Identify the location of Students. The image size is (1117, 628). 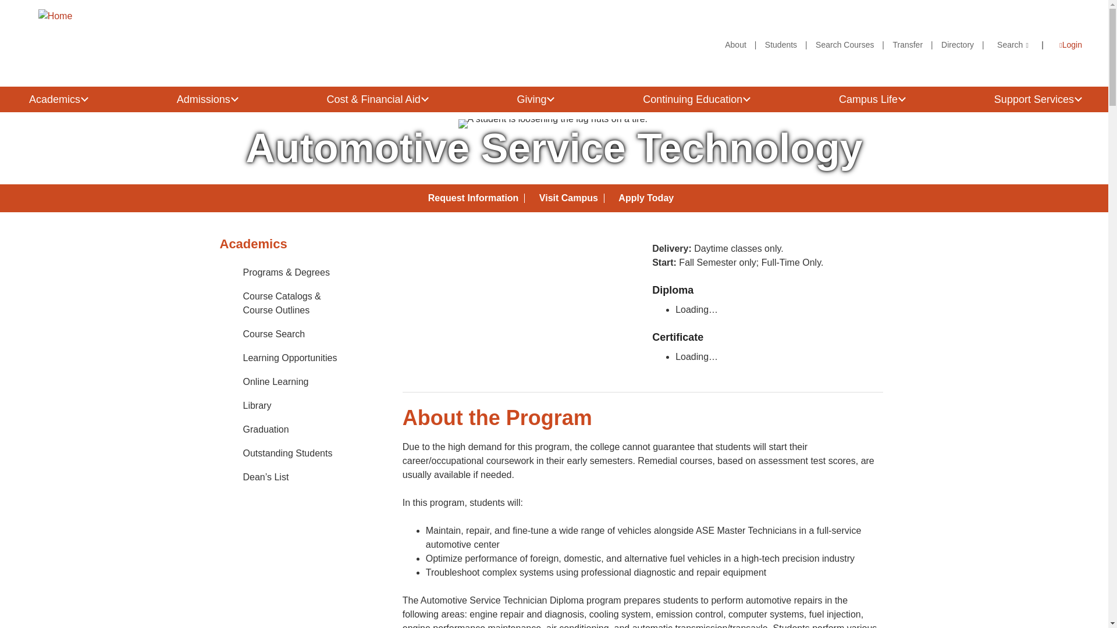
(781, 44).